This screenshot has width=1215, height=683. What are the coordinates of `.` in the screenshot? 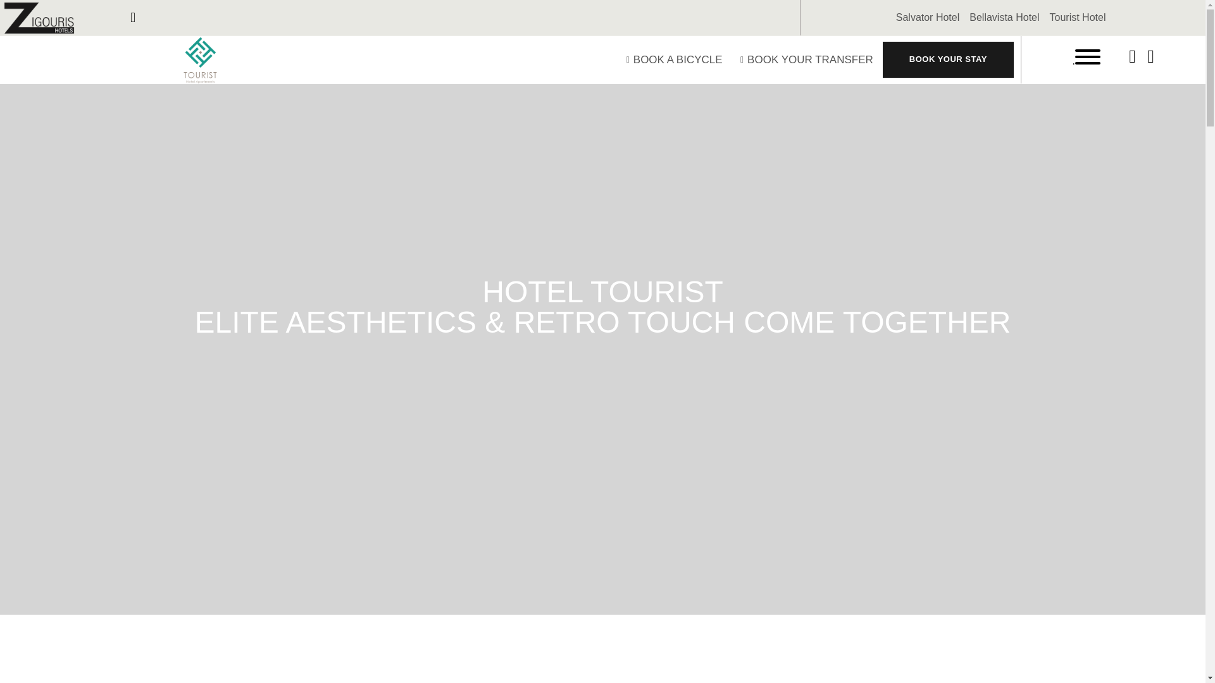 It's located at (1085, 59).